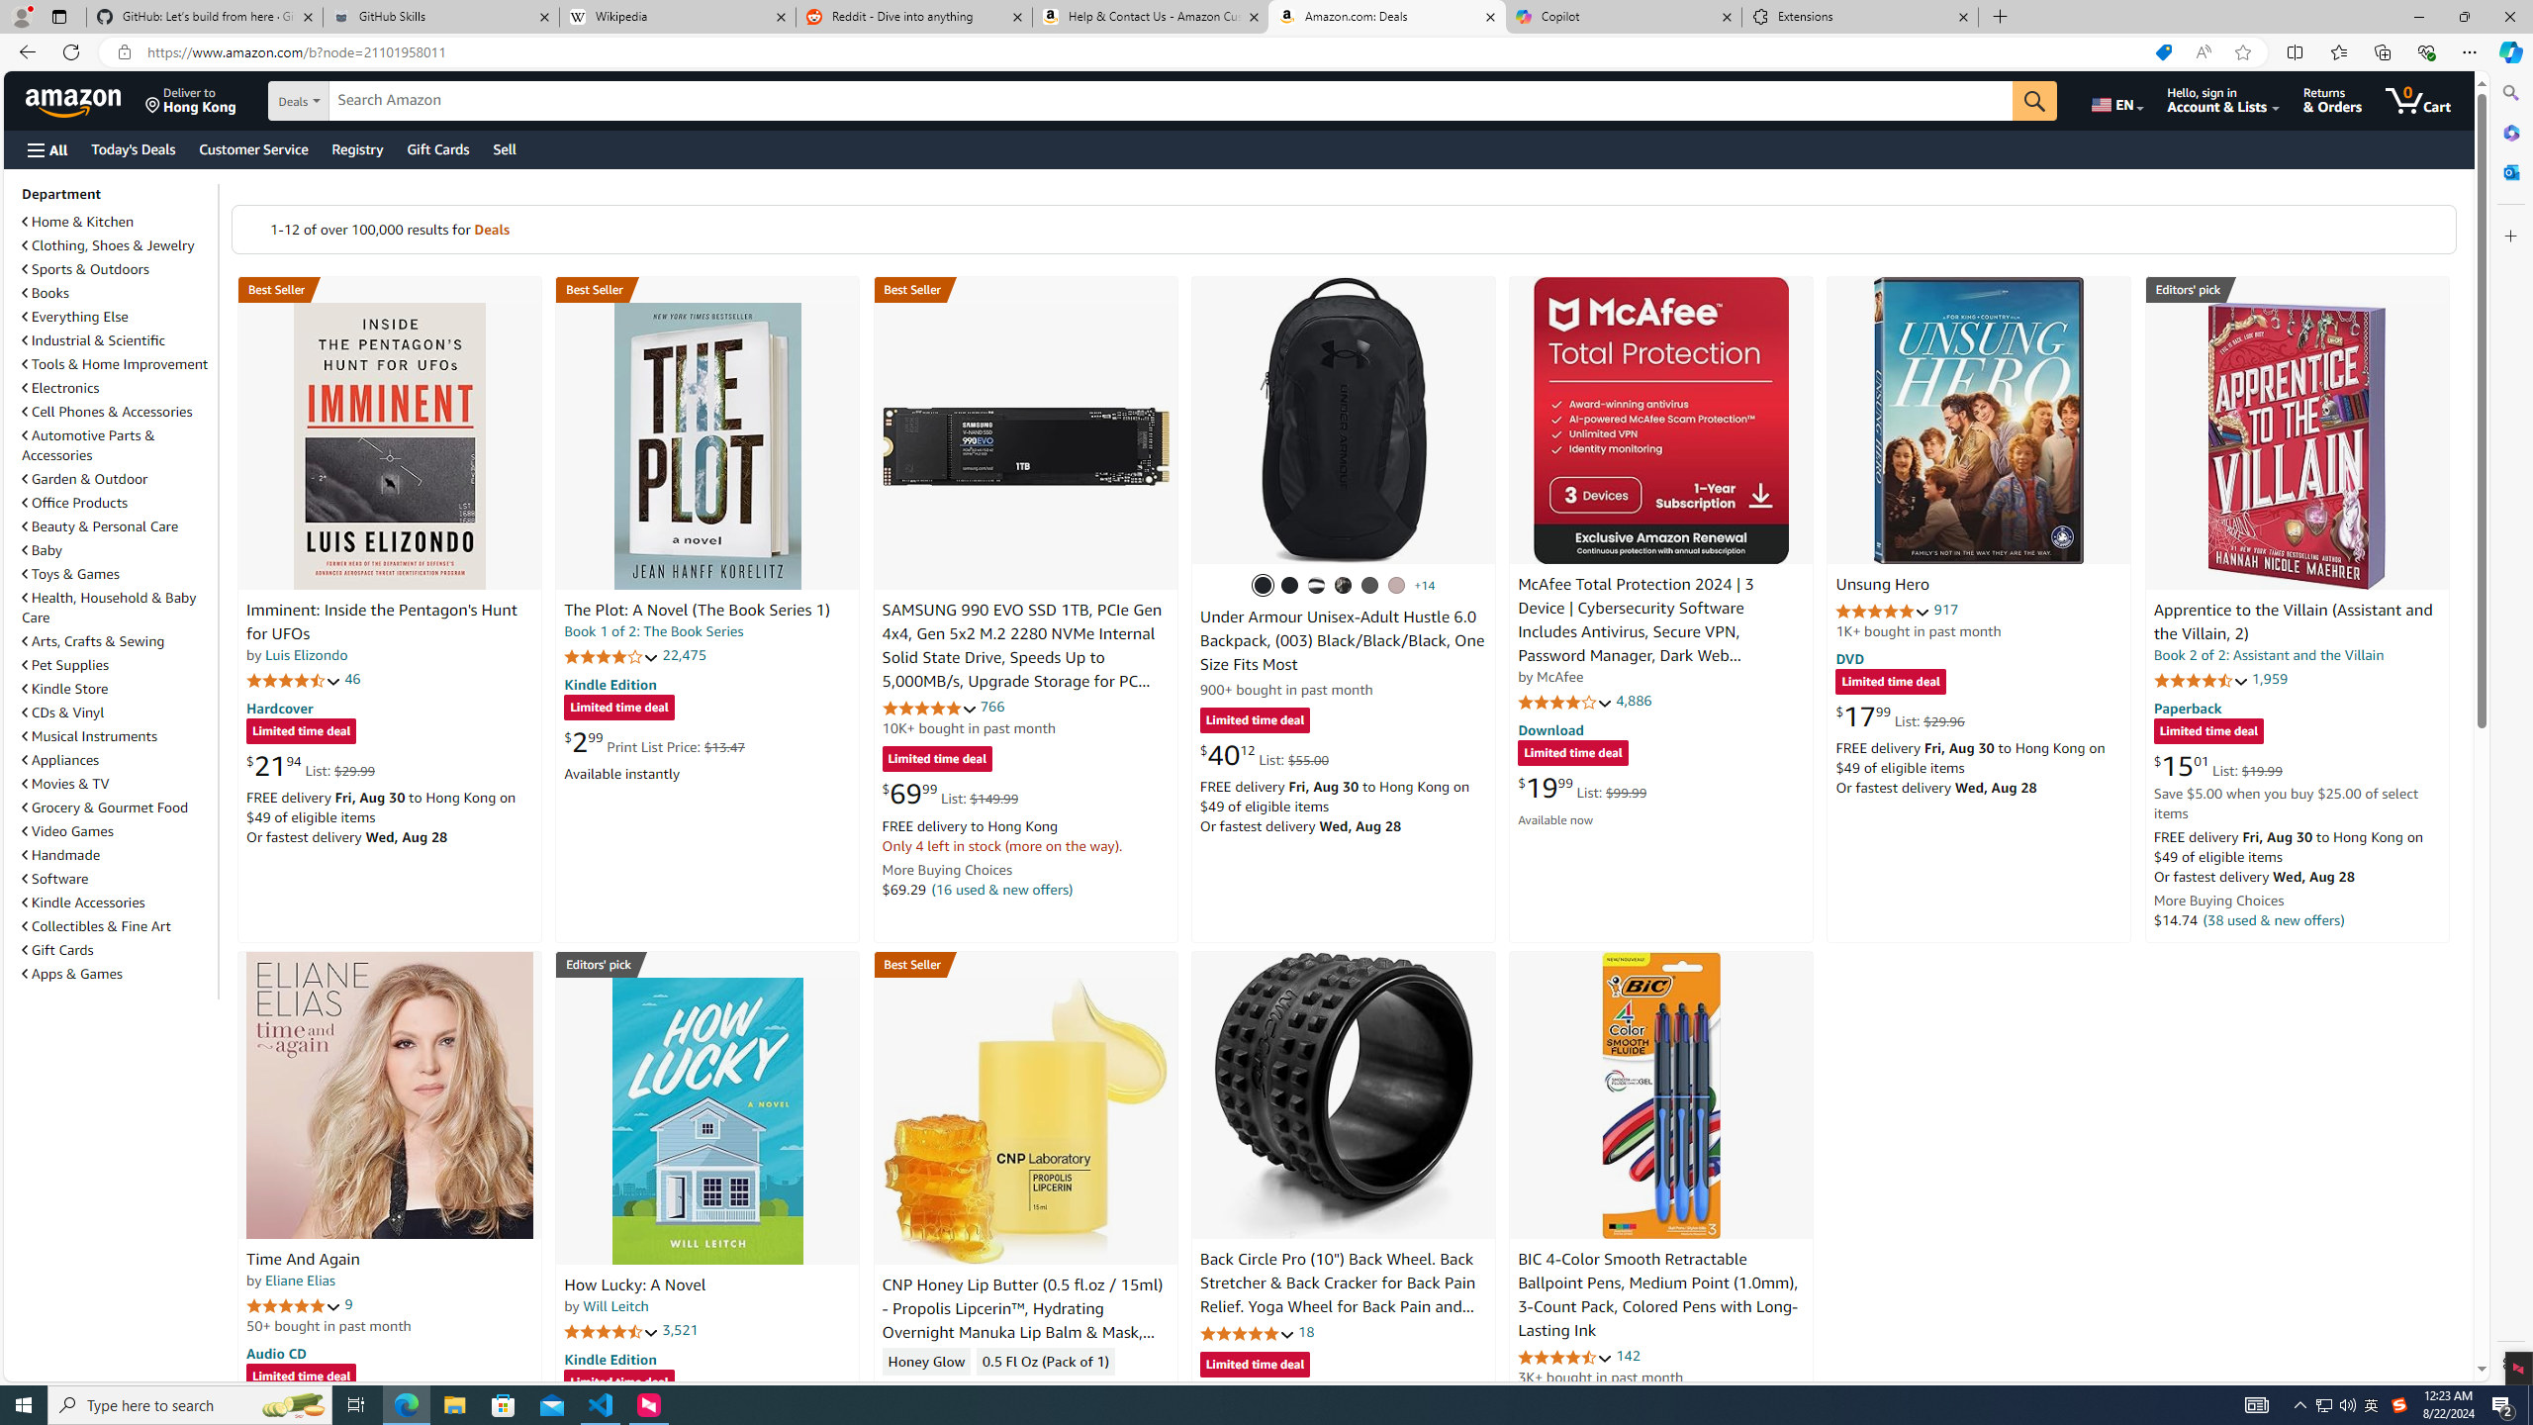 Image resolution: width=2533 pixels, height=1425 pixels. What do you see at coordinates (118, 759) in the screenshot?
I see `Appliances` at bounding box center [118, 759].